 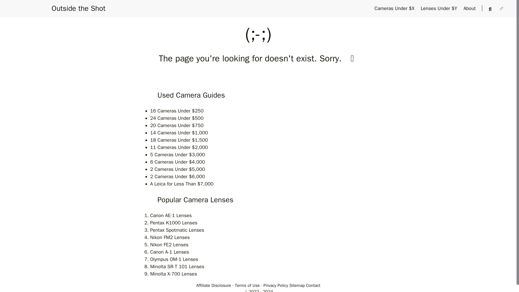 What do you see at coordinates (248, 286) in the screenshot?
I see `Terms of Use -` at bounding box center [248, 286].